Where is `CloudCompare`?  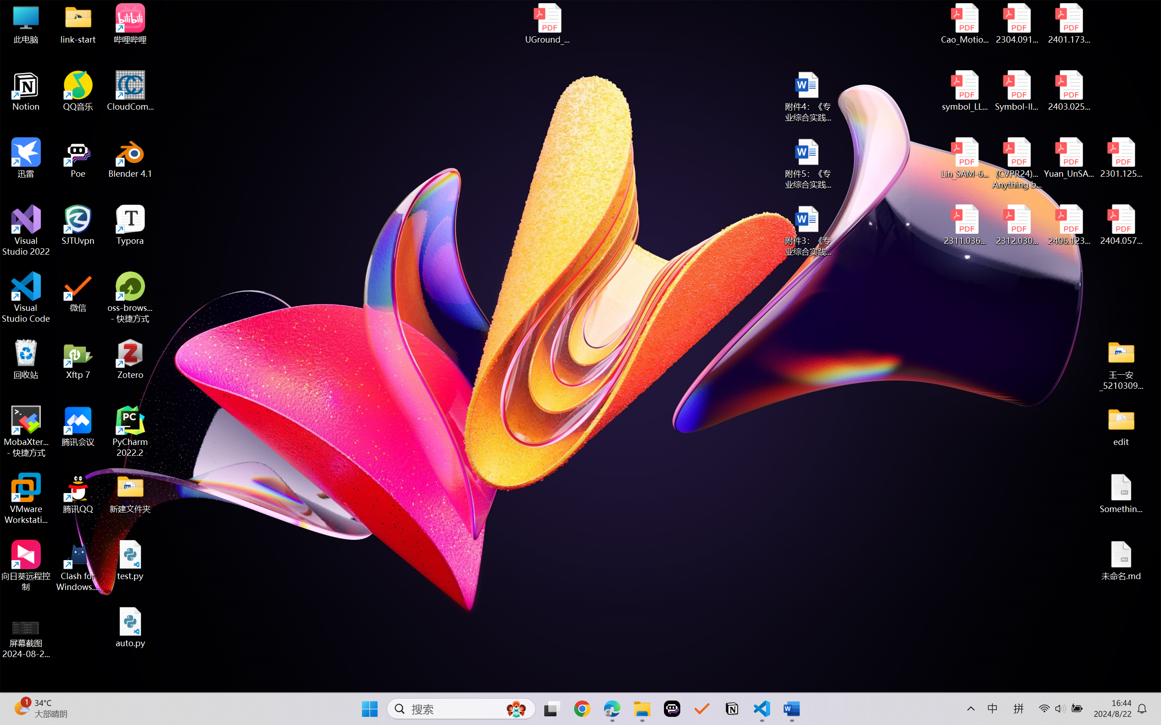 CloudCompare is located at coordinates (131, 91).